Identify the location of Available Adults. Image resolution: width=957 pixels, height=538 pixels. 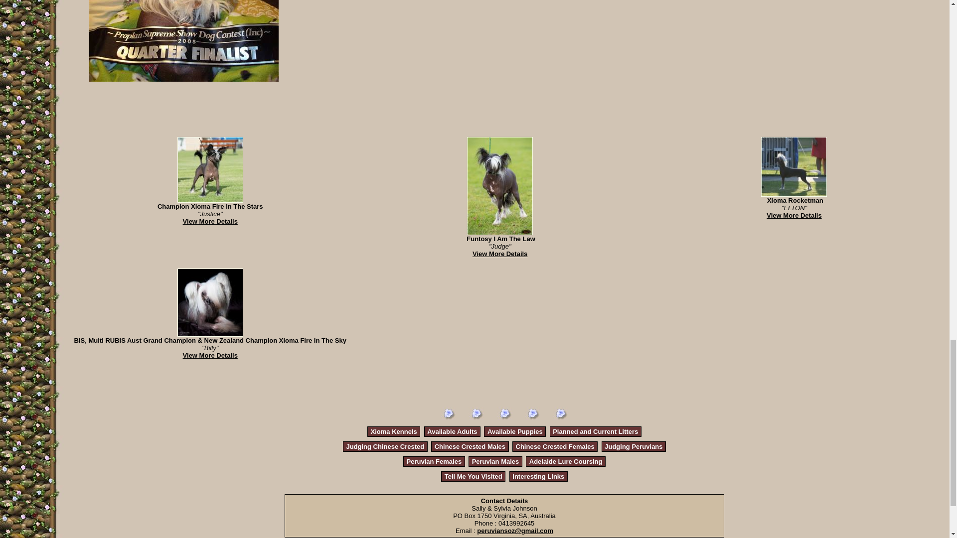
(452, 431).